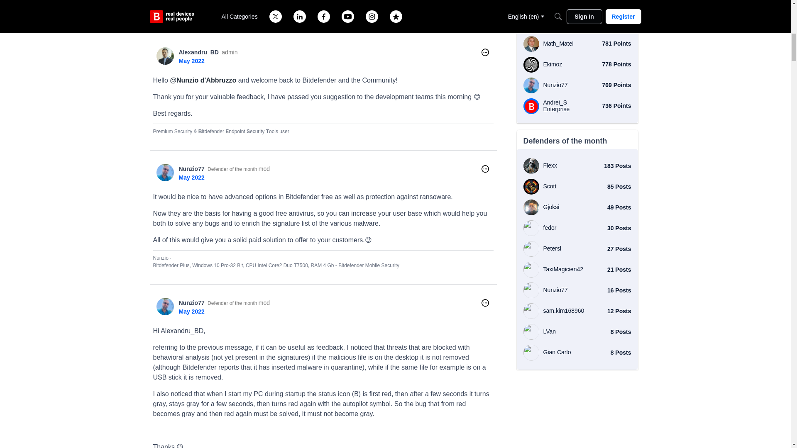  I want to click on May 22, 2022 3:20PM, so click(191, 178).